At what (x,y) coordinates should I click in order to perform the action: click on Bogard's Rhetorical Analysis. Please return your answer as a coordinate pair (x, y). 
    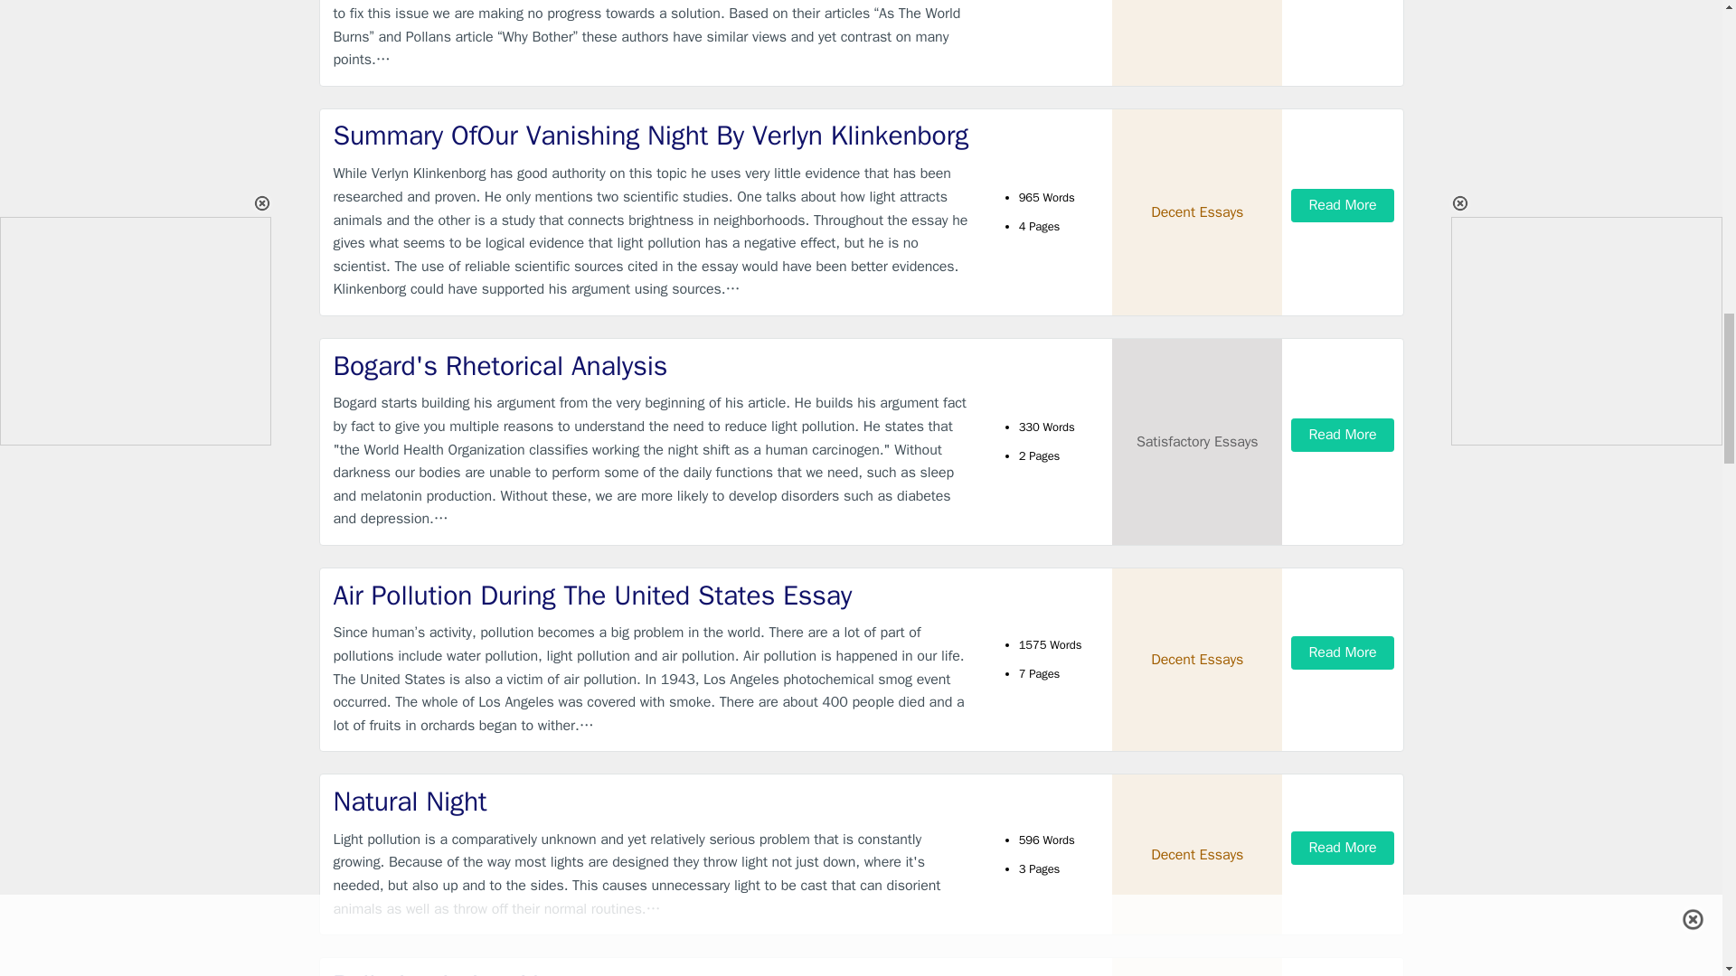
    Looking at the image, I should click on (655, 365).